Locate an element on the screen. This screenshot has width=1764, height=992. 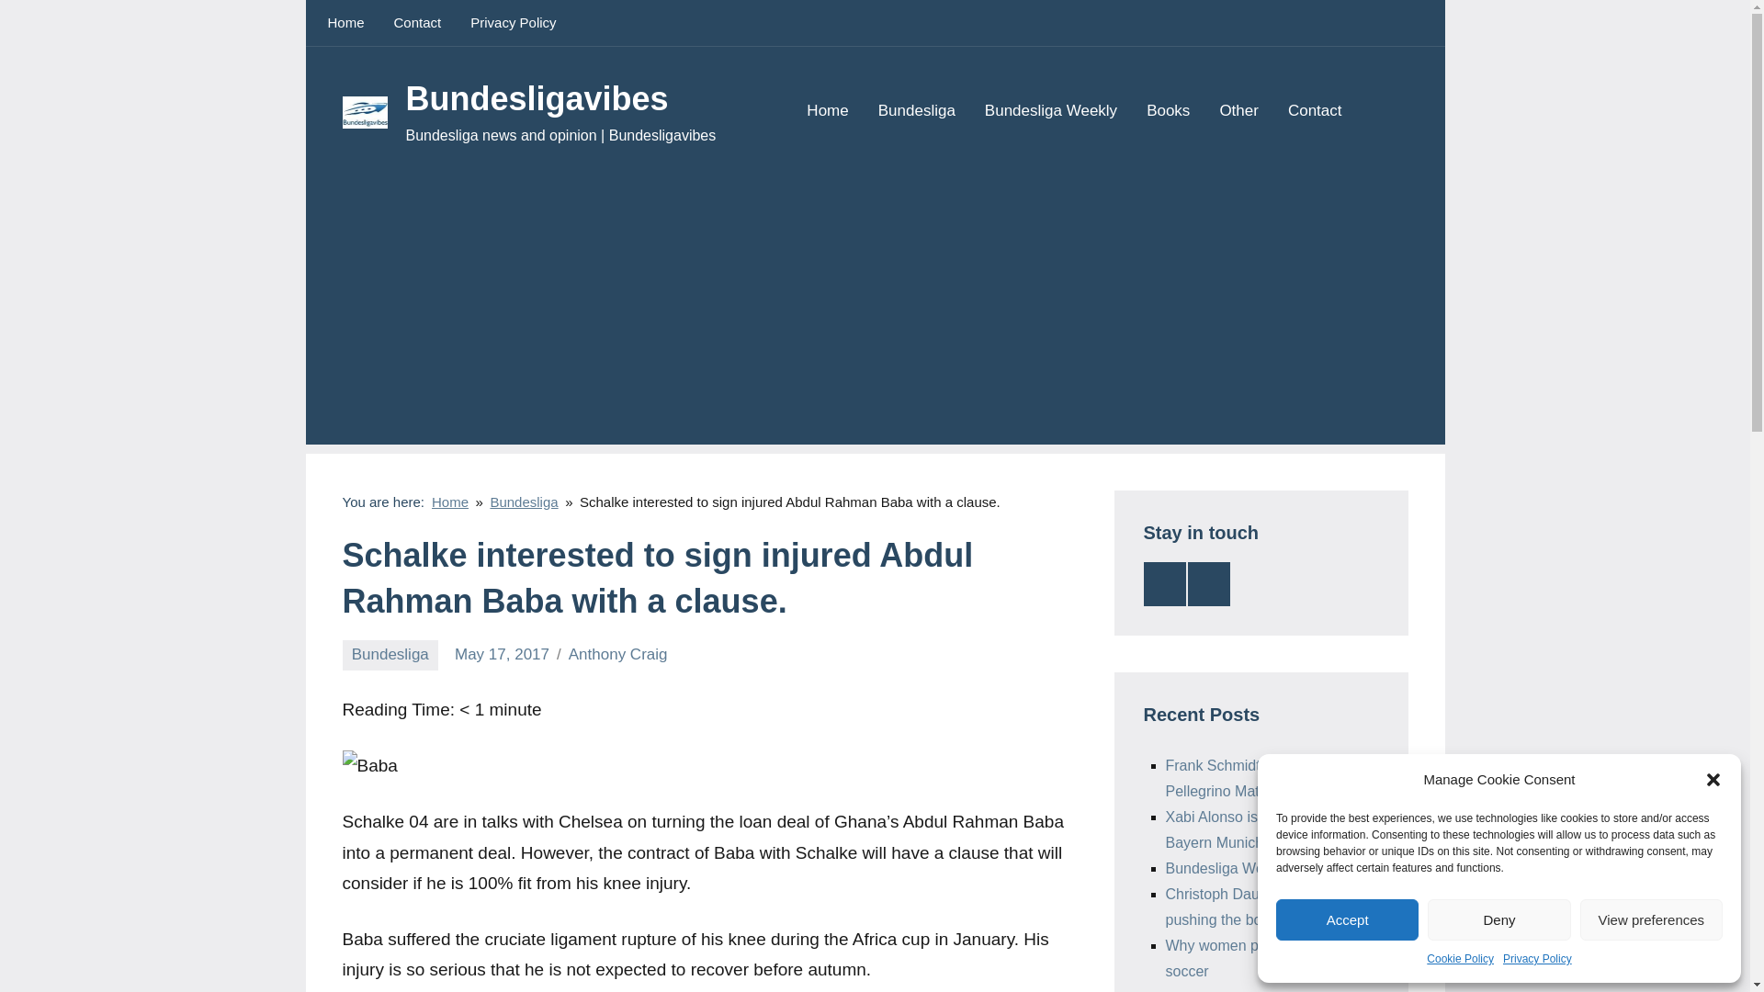
Anthony Craig is located at coordinates (617, 654).